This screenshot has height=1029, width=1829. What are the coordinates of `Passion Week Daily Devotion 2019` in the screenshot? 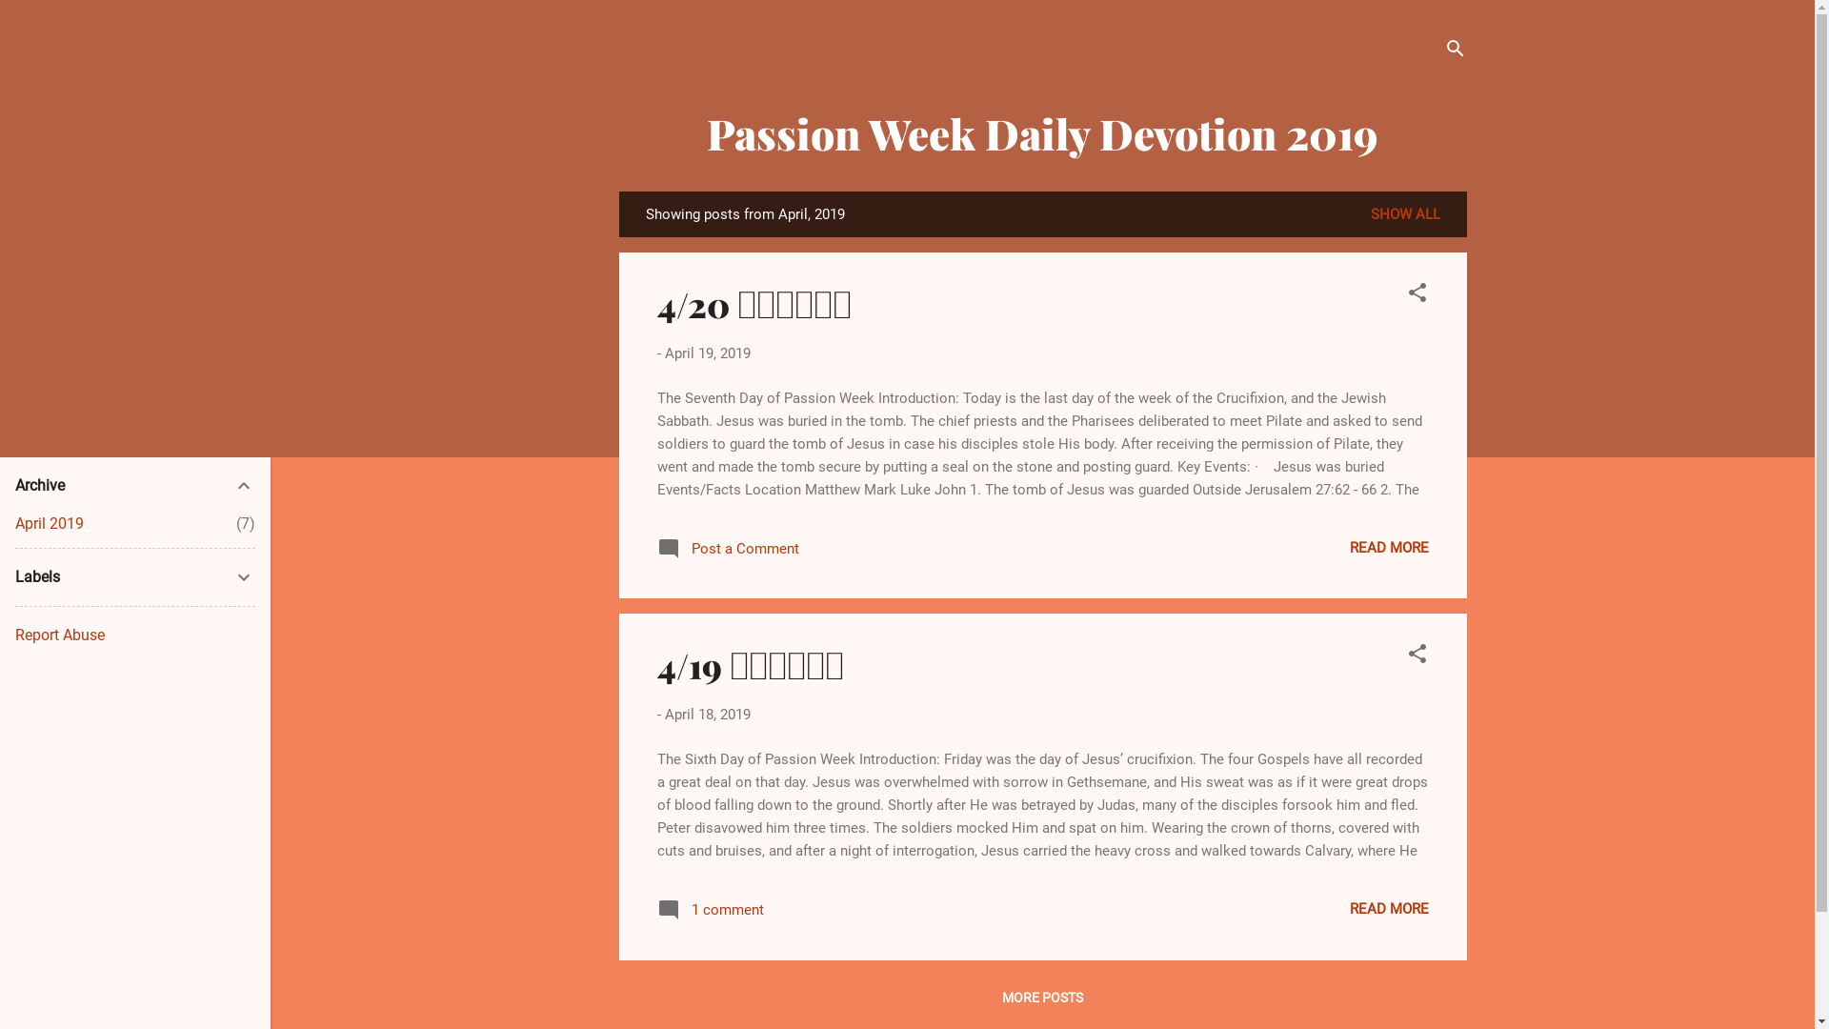 It's located at (1042, 133).